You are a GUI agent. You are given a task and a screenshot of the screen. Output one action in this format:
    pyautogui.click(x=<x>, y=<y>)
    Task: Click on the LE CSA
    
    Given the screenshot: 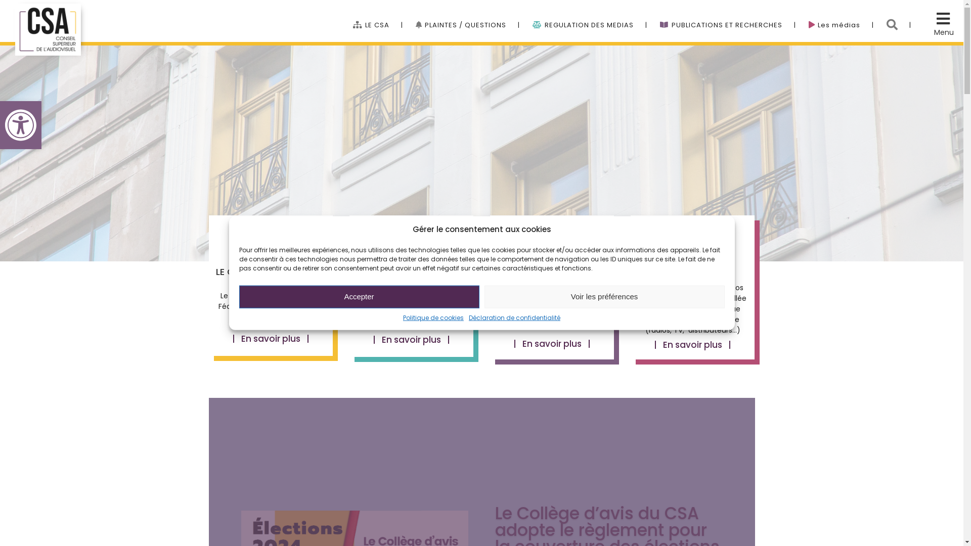 What is the action you would take?
    pyautogui.click(x=378, y=15)
    